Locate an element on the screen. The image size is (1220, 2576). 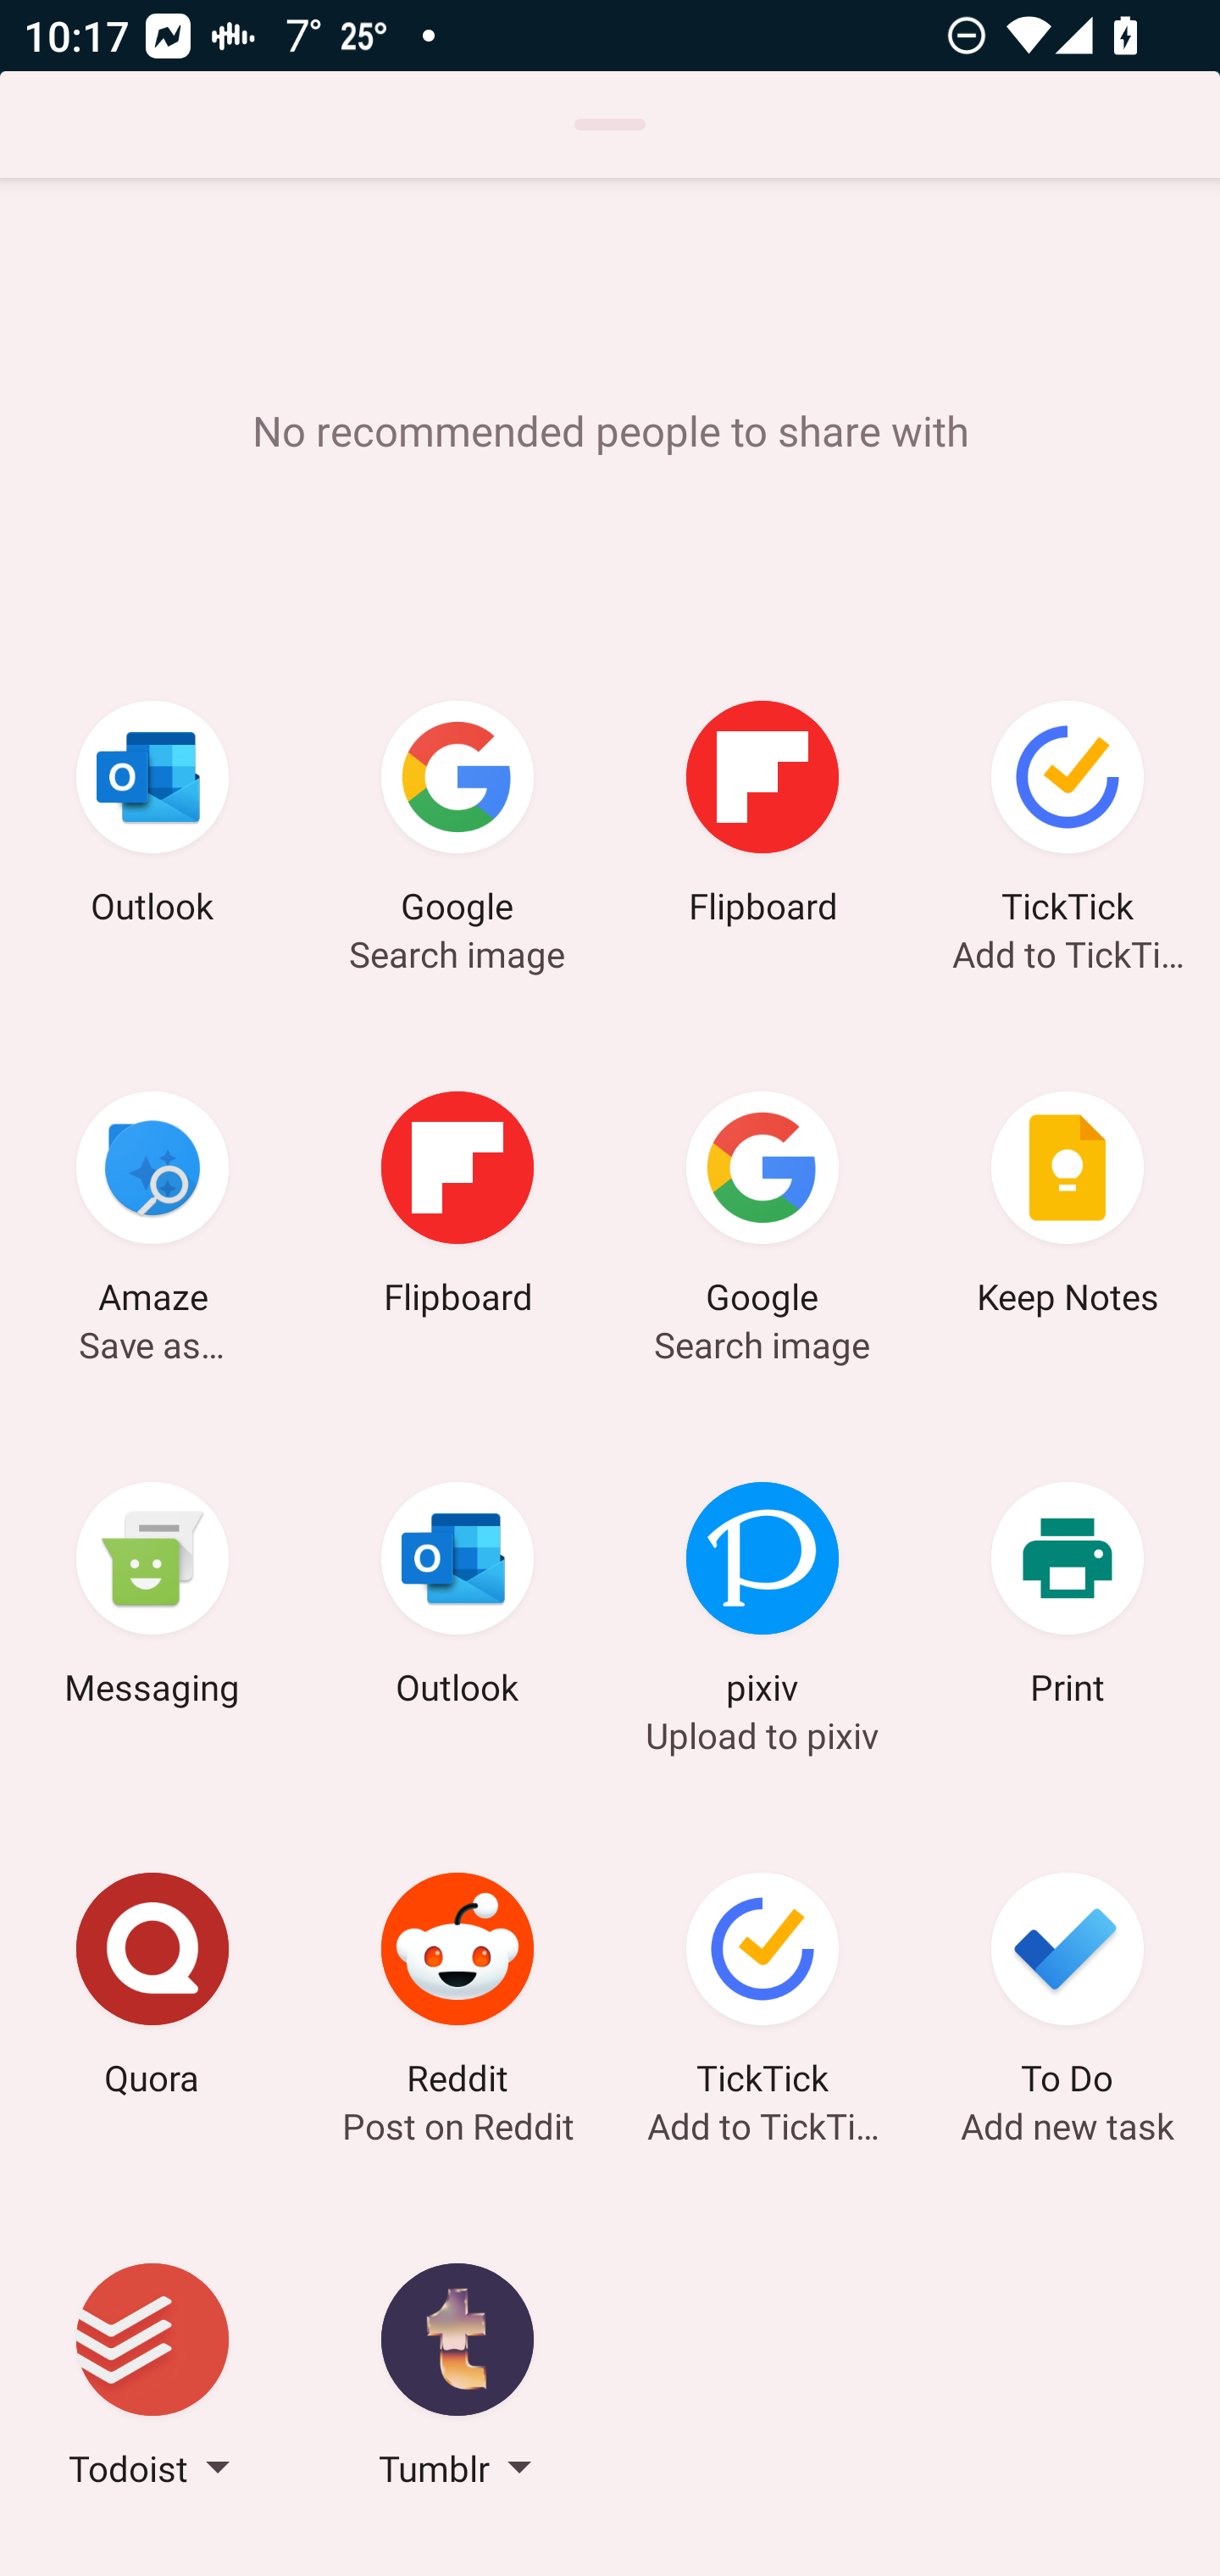
Outlook is located at coordinates (457, 1599).